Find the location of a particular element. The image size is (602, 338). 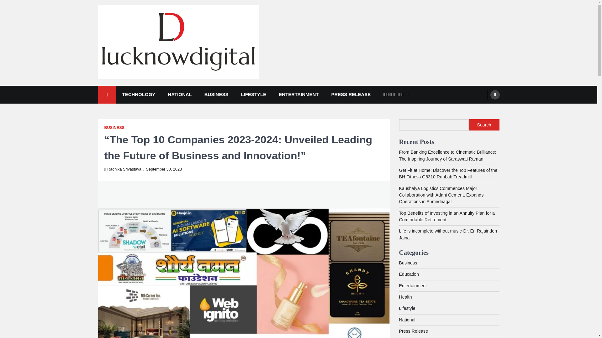

September 30, 2023 is located at coordinates (162, 169).